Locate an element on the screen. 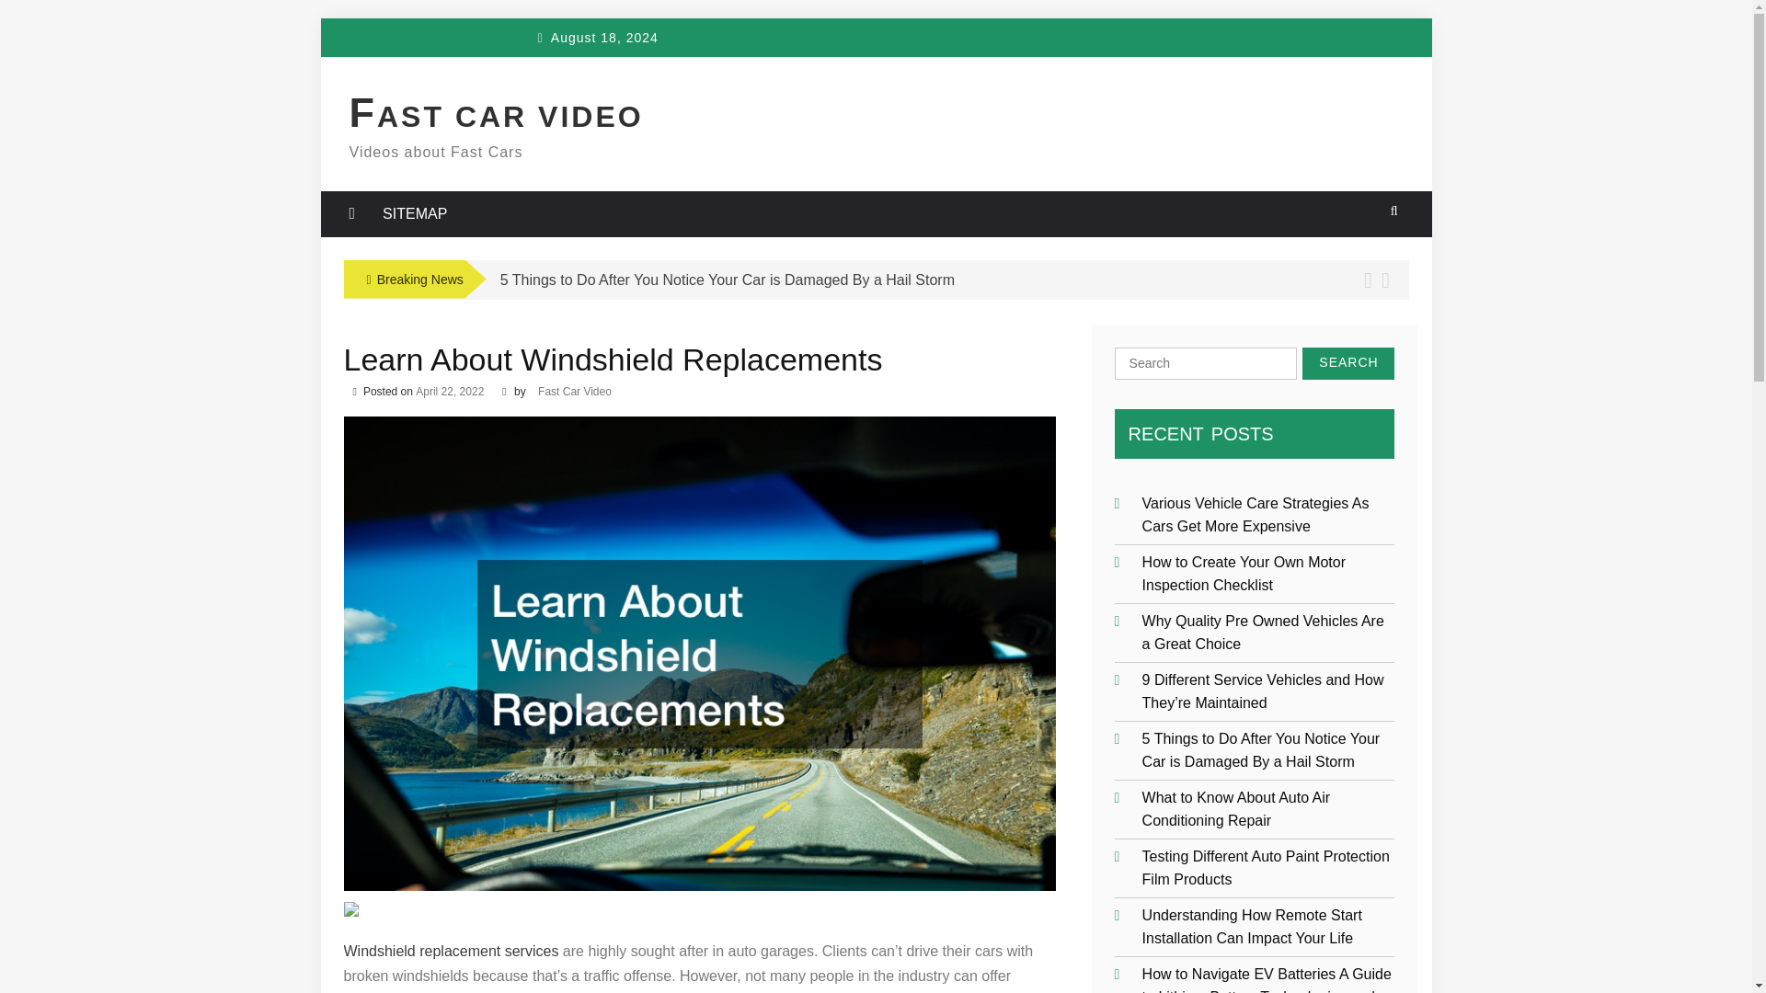 Image resolution: width=1766 pixels, height=993 pixels. Testing Different Auto Paint Protection Film Products is located at coordinates (1266, 867).